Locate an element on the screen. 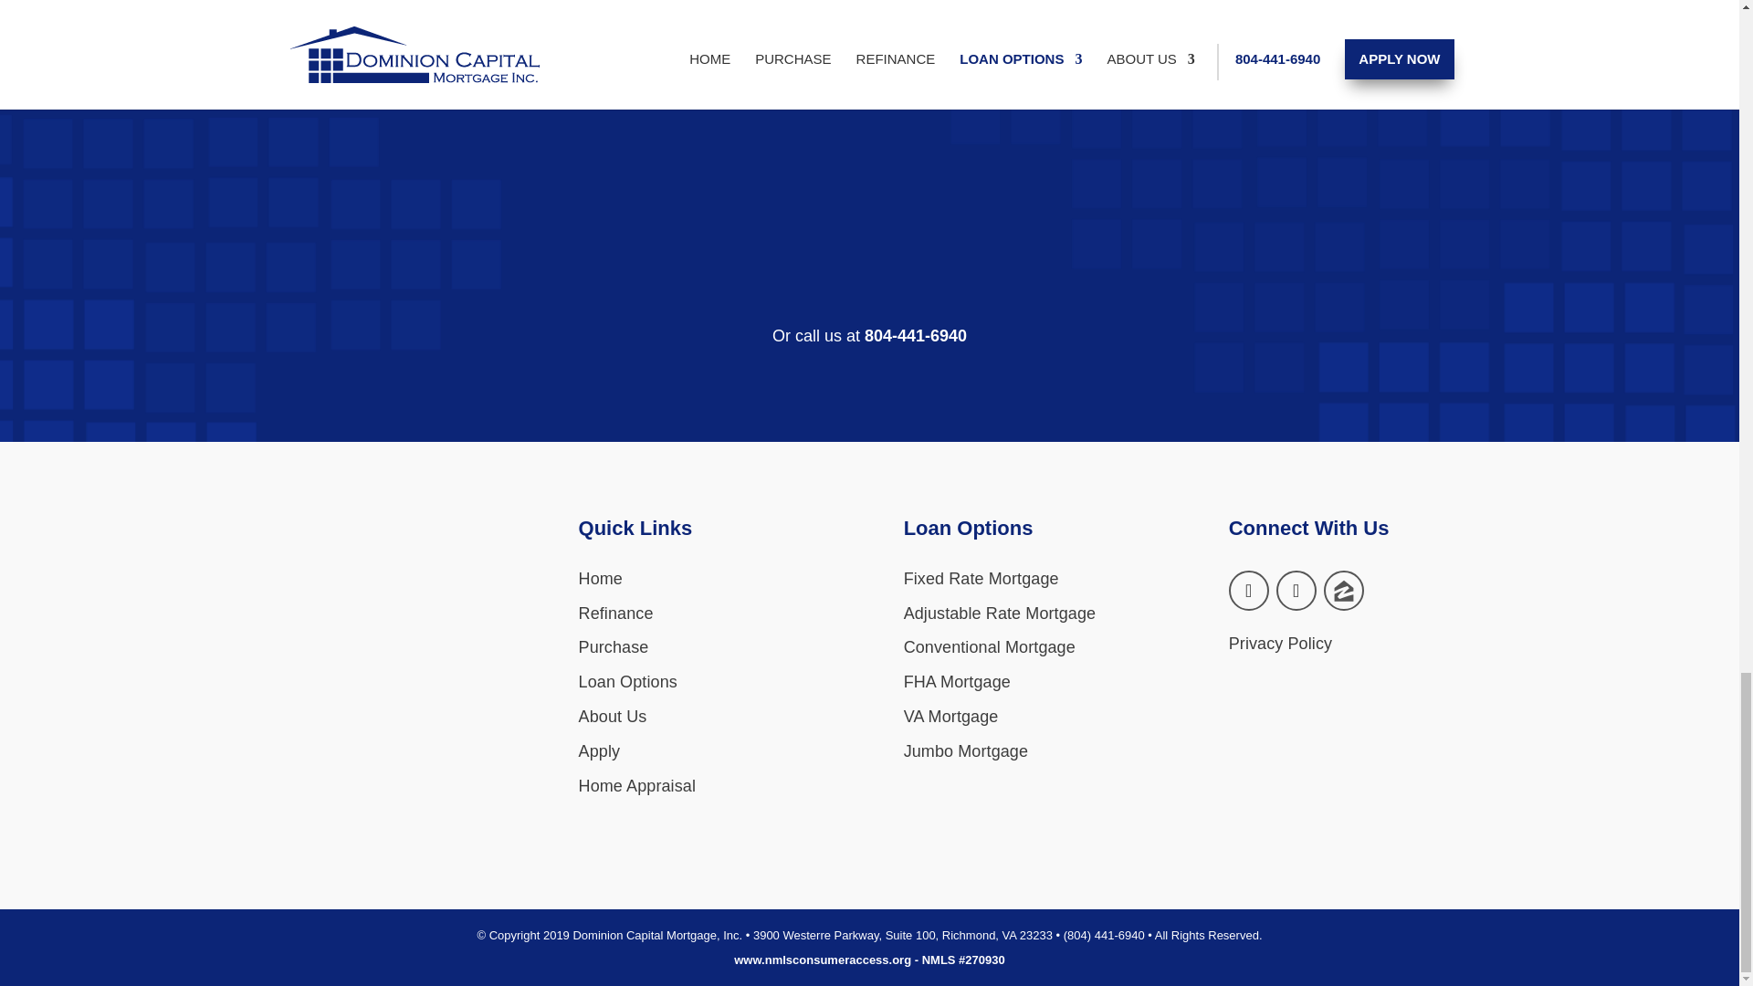  804-441-6940 is located at coordinates (915, 336).